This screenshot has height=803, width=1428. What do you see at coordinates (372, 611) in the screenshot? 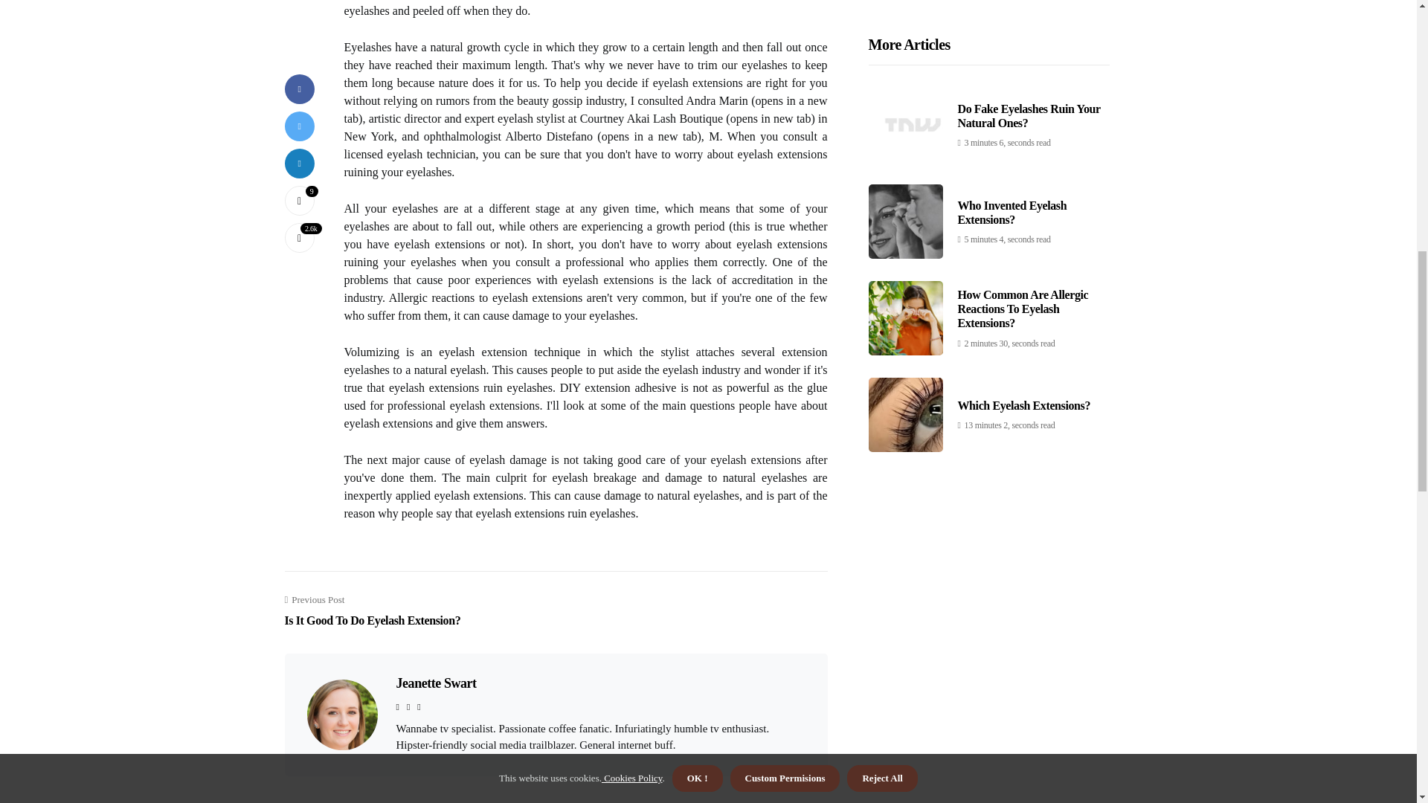
I see `How Common Are Allergic Reactions To Eyelash Extensions?` at bounding box center [372, 611].